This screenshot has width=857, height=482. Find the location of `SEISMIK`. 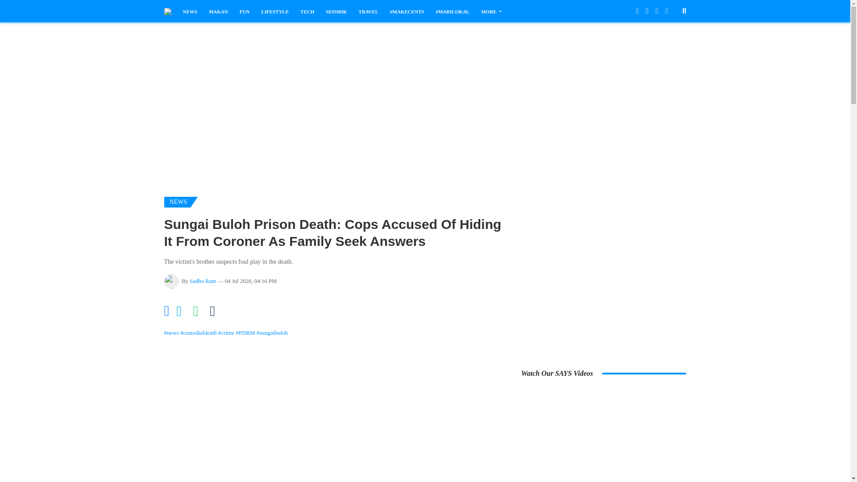

SEISMIK is located at coordinates (336, 12).